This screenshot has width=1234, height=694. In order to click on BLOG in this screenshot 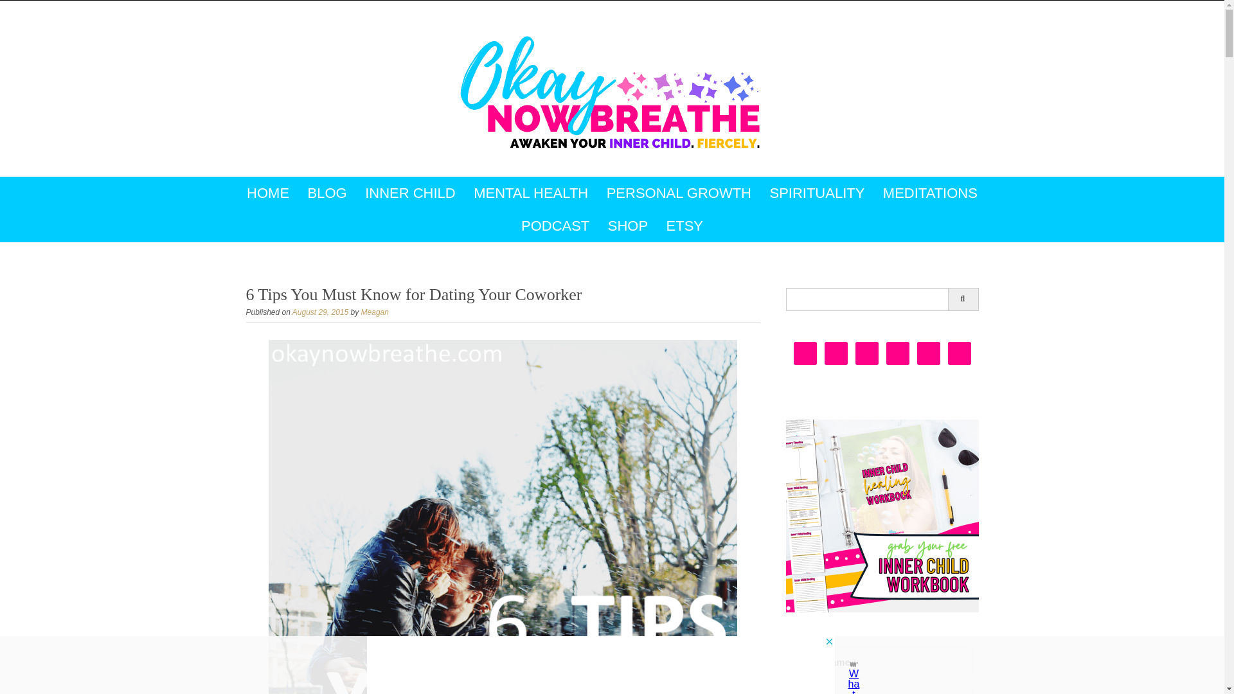, I will do `click(327, 193)`.